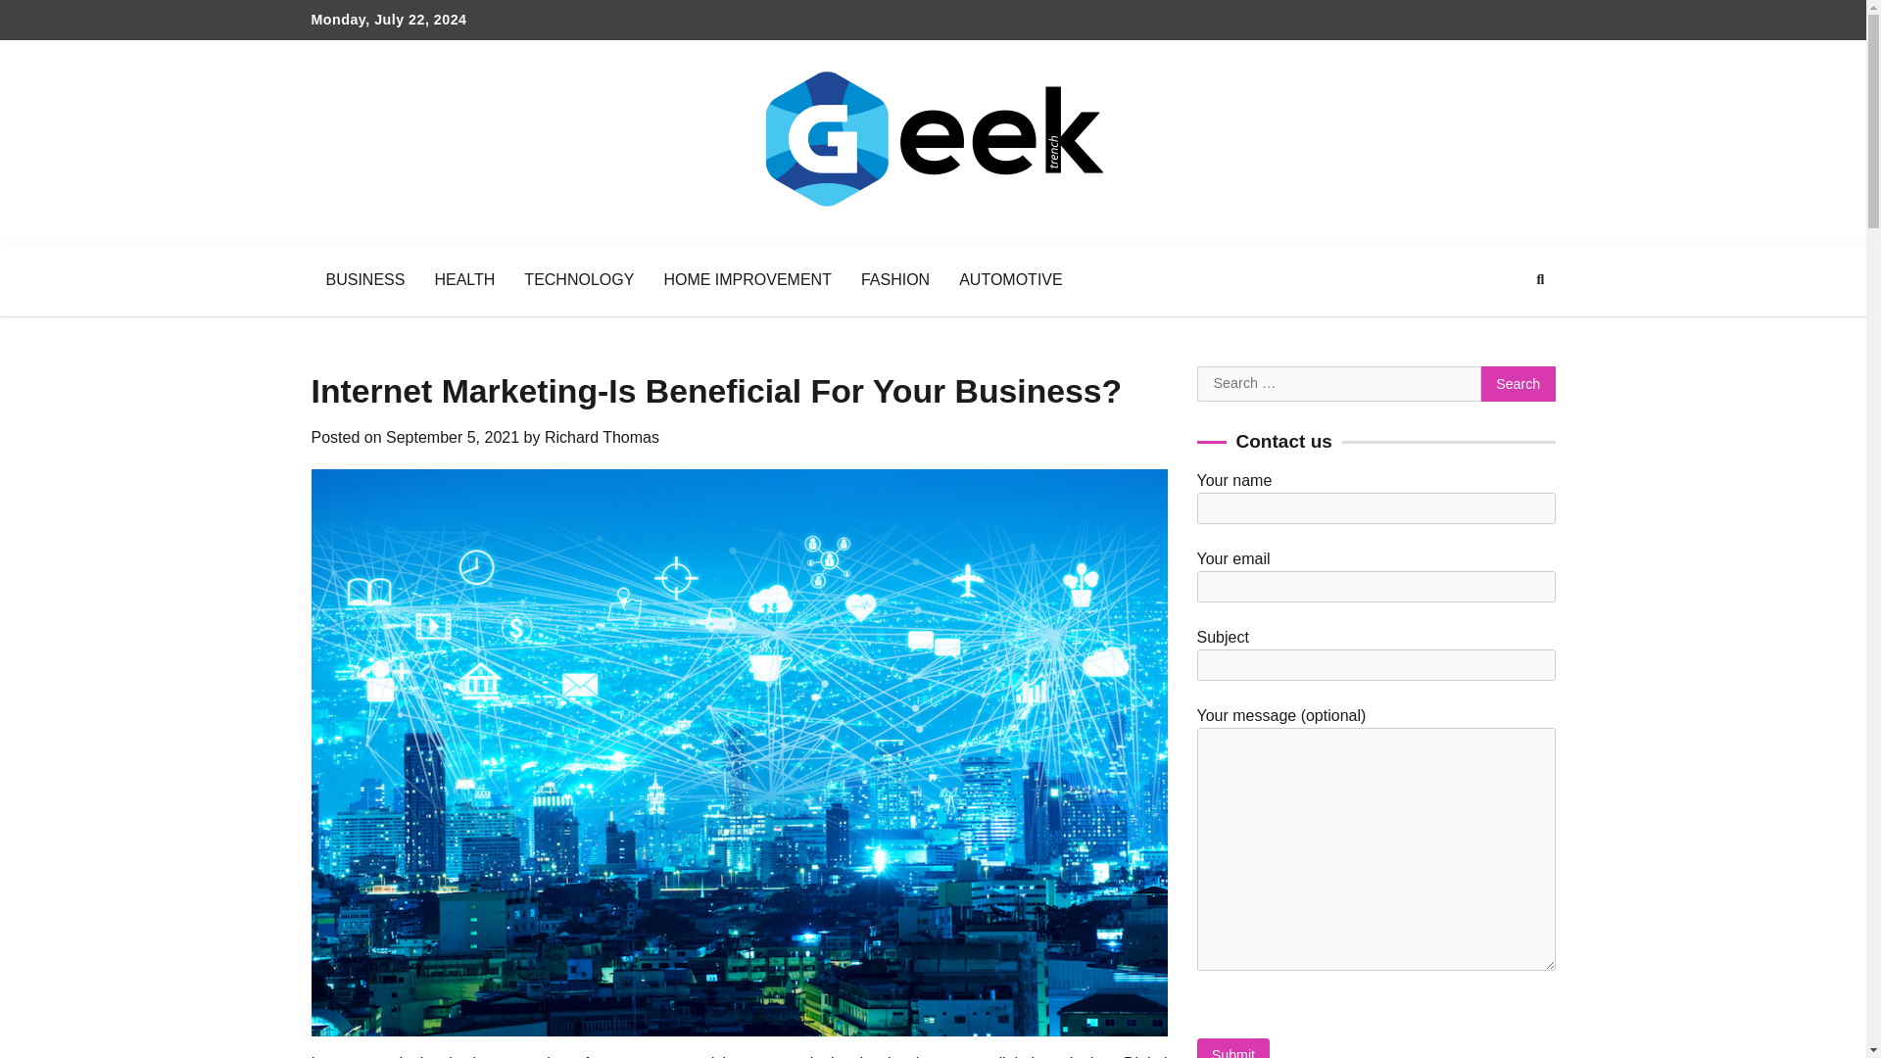  Describe the element at coordinates (452, 437) in the screenshot. I see `September 5, 2021` at that location.